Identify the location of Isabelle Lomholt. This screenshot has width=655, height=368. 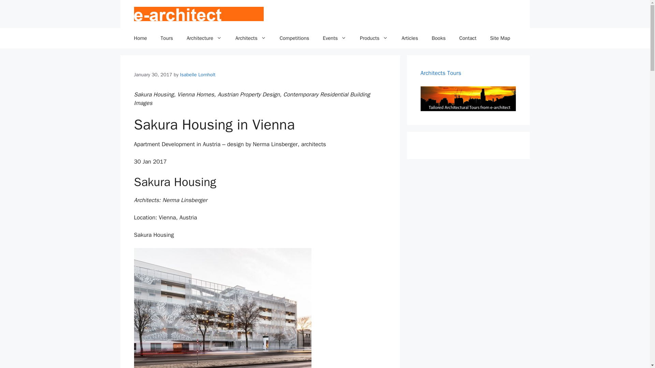
(198, 74).